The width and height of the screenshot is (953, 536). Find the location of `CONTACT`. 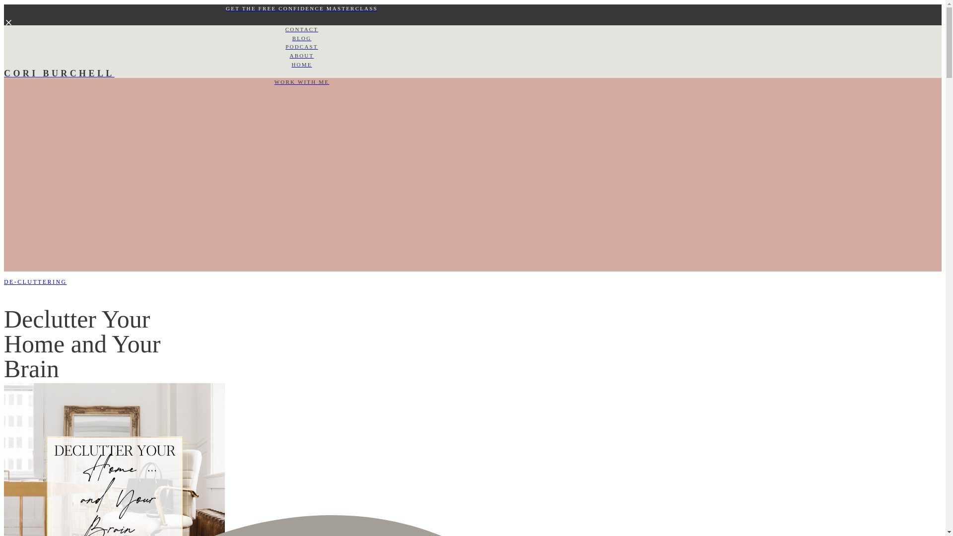

CONTACT is located at coordinates (301, 30).